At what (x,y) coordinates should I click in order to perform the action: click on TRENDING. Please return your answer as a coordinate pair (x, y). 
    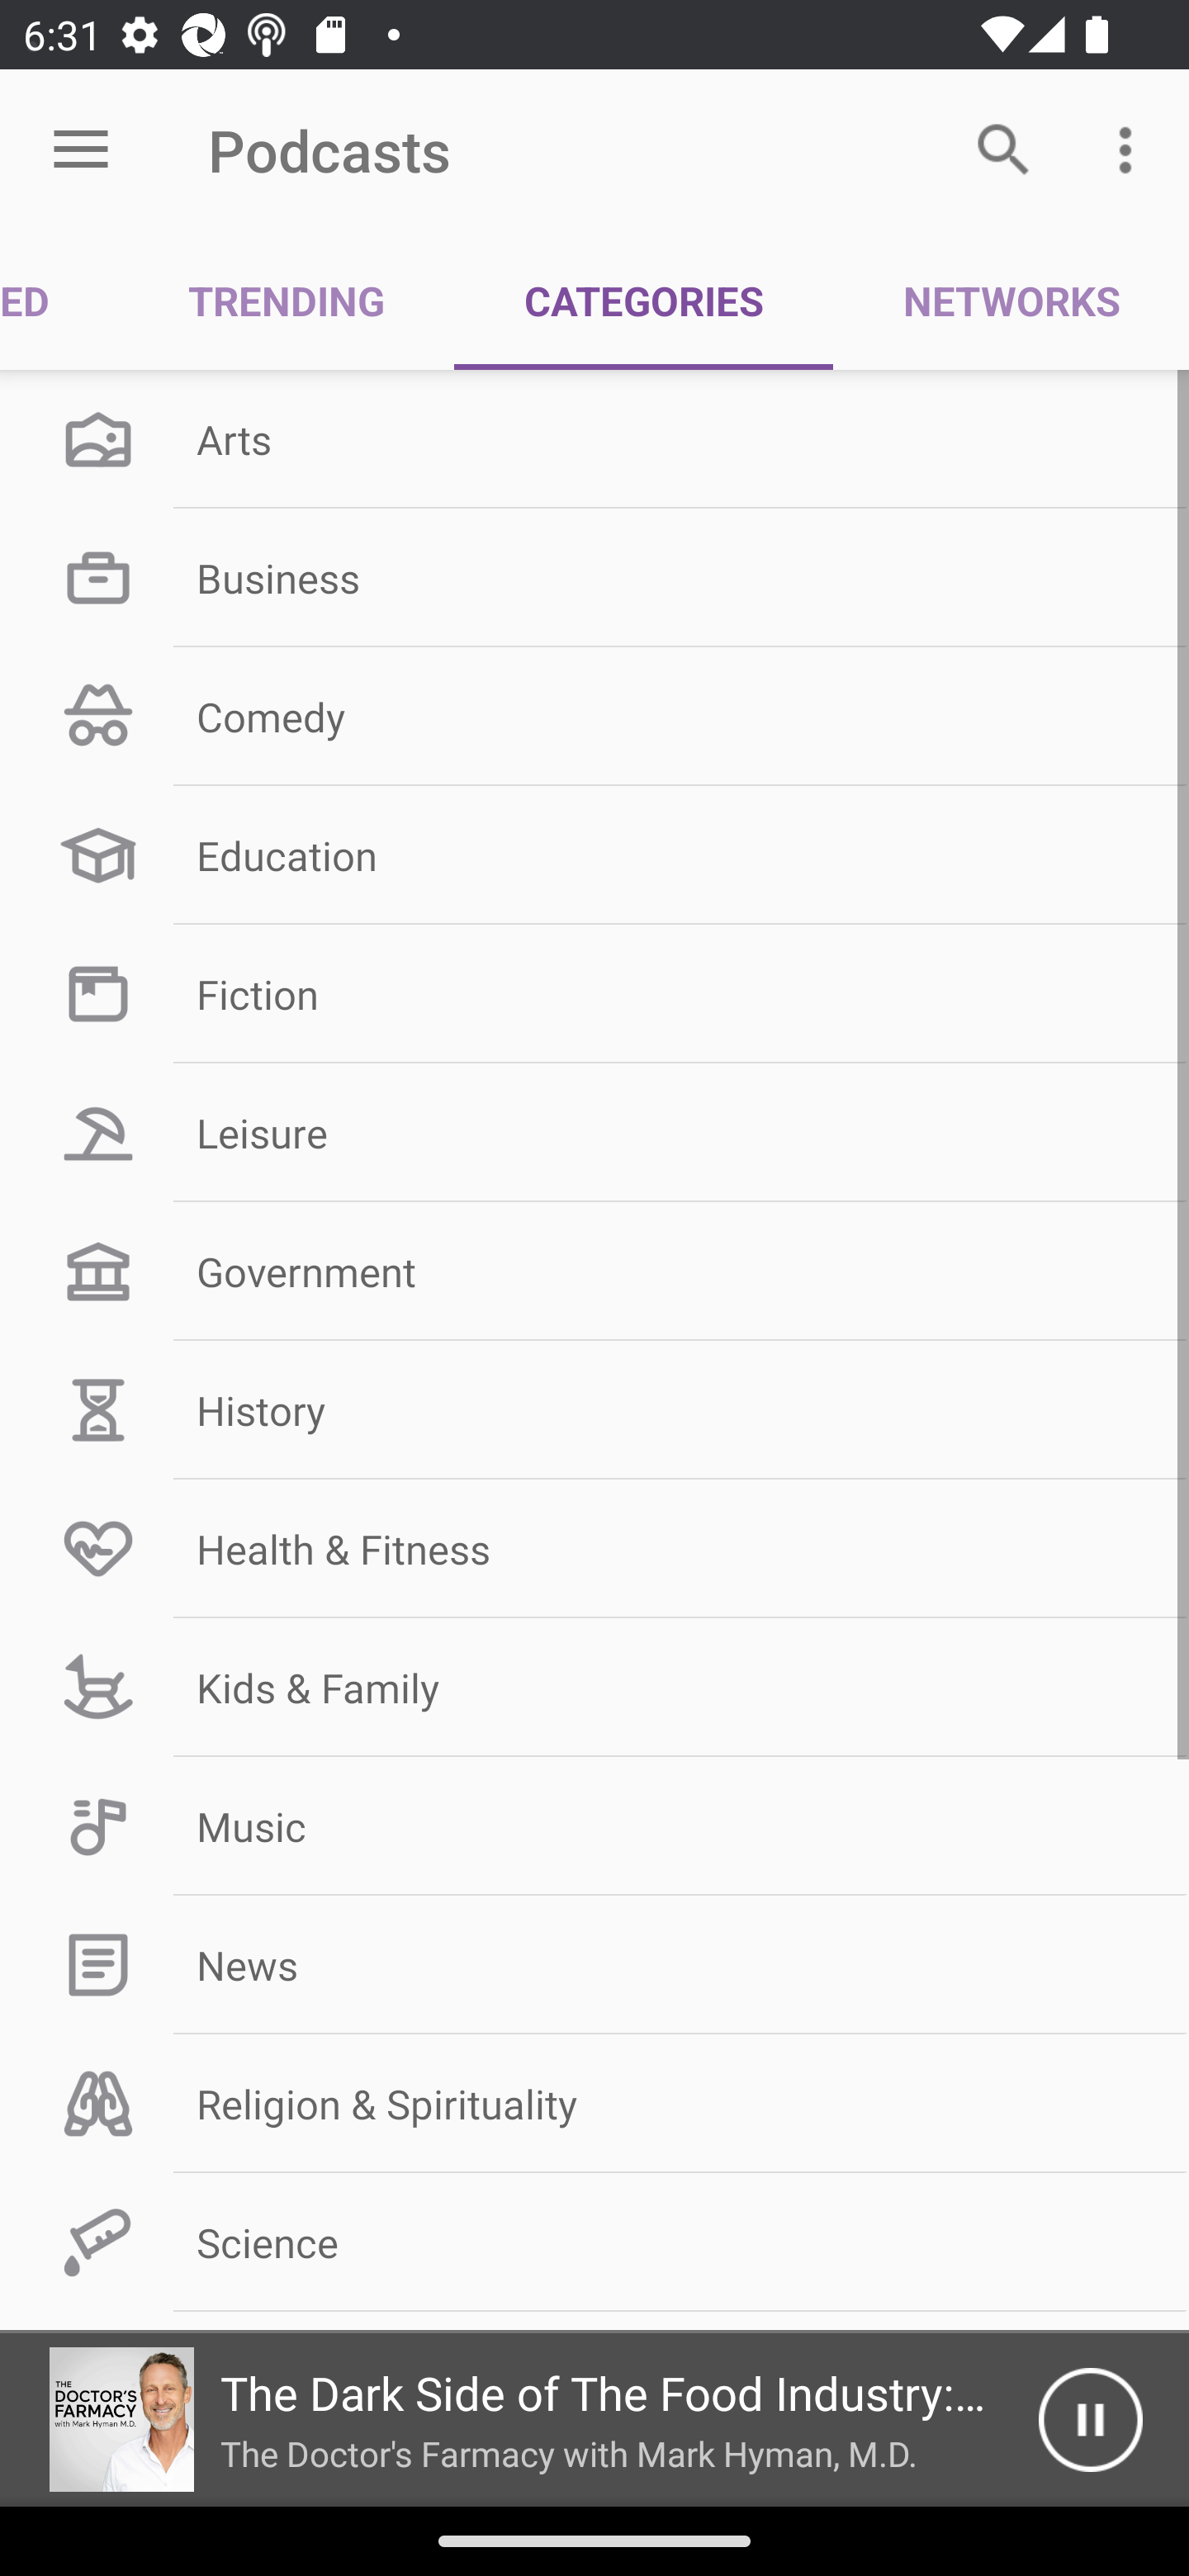
    Looking at the image, I should click on (287, 301).